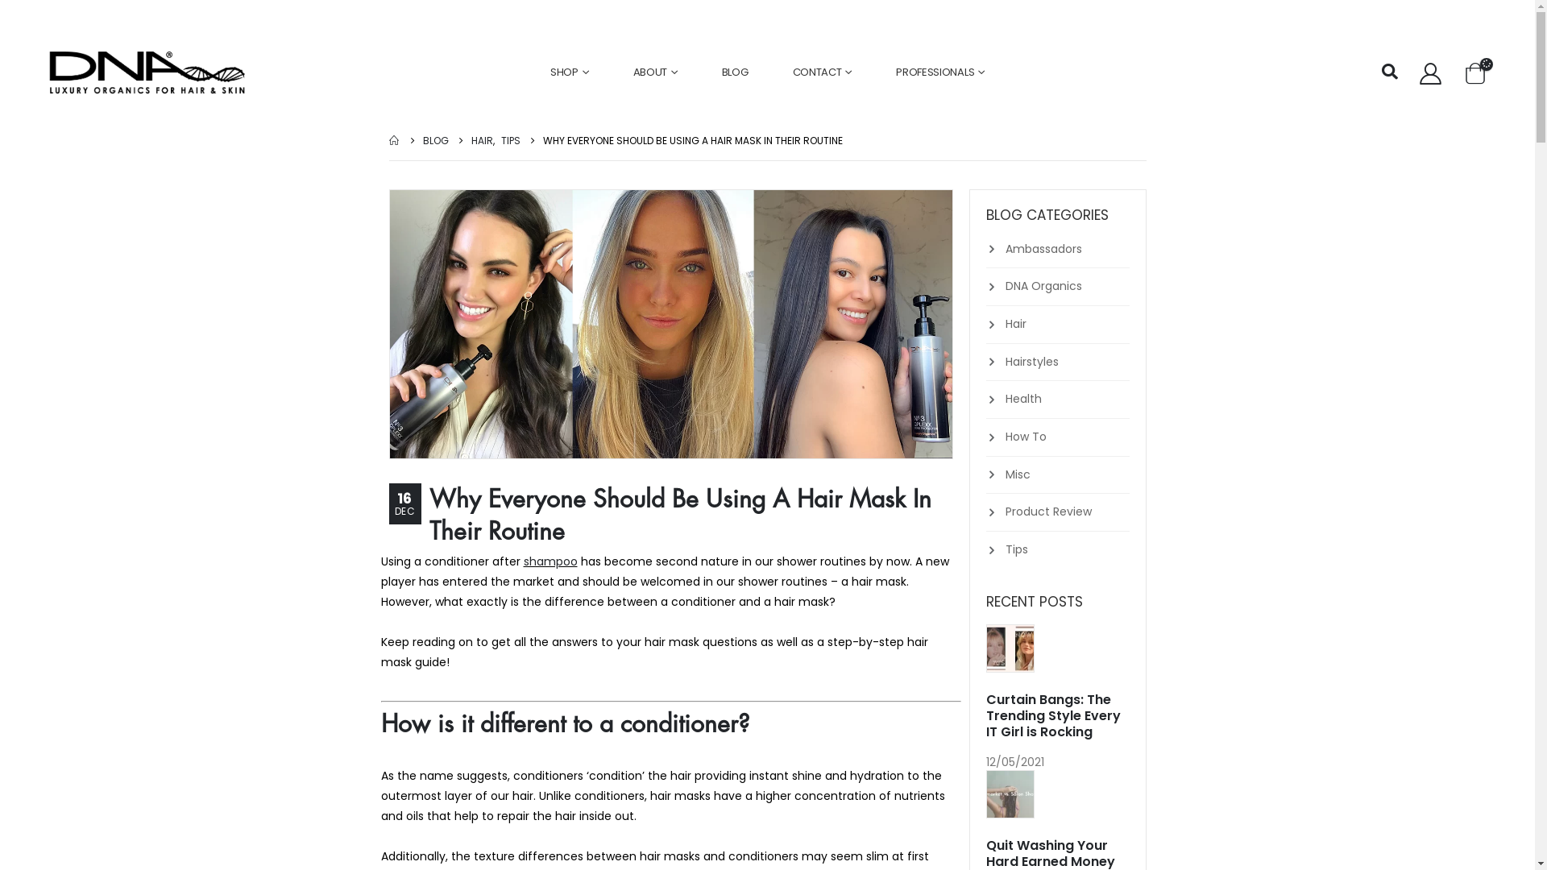 The height and width of the screenshot is (870, 1547). Describe the element at coordinates (940, 72) in the screenshot. I see `PROFESSIONALS` at that location.